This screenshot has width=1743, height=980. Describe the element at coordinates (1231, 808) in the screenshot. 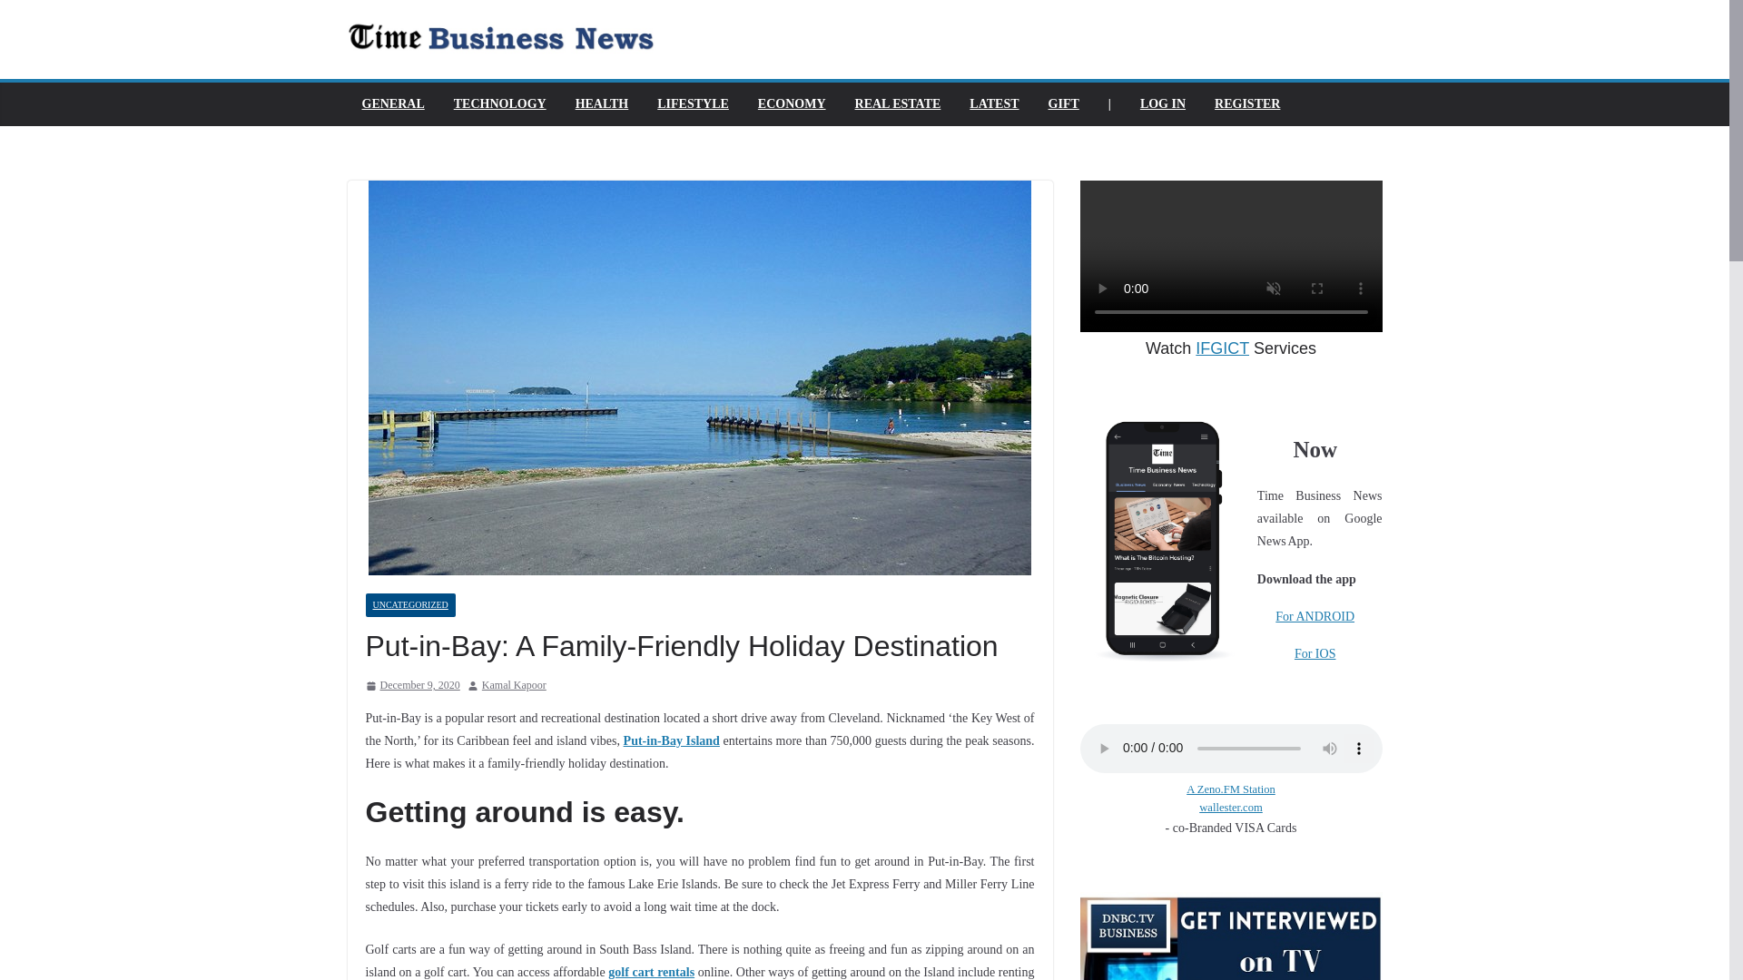

I see `wallester.com` at that location.